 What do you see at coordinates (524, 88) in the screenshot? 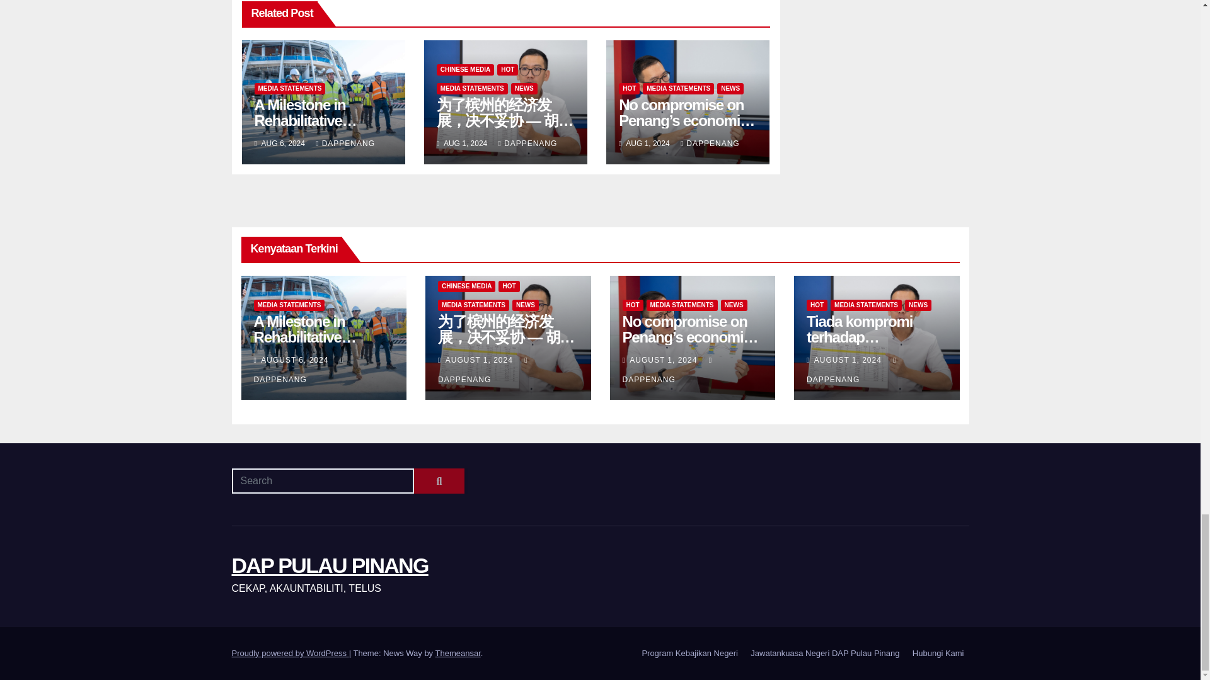
I see `NEWS` at bounding box center [524, 88].